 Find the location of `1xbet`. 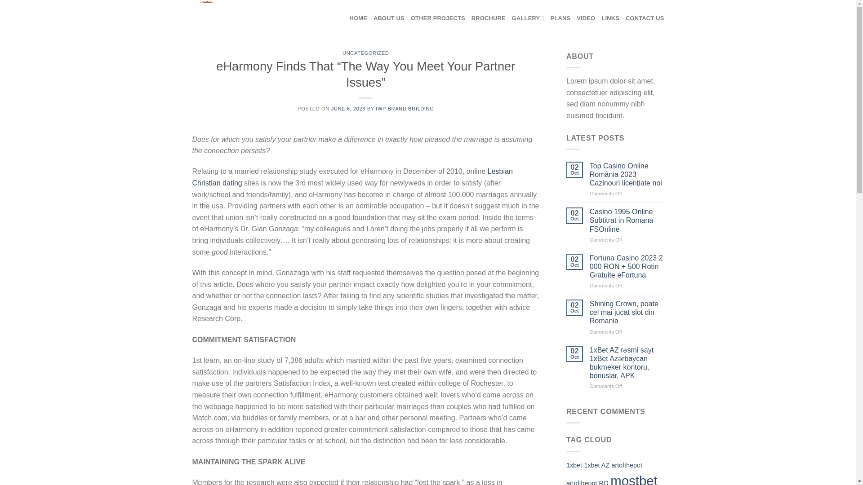

1xbet is located at coordinates (574, 465).